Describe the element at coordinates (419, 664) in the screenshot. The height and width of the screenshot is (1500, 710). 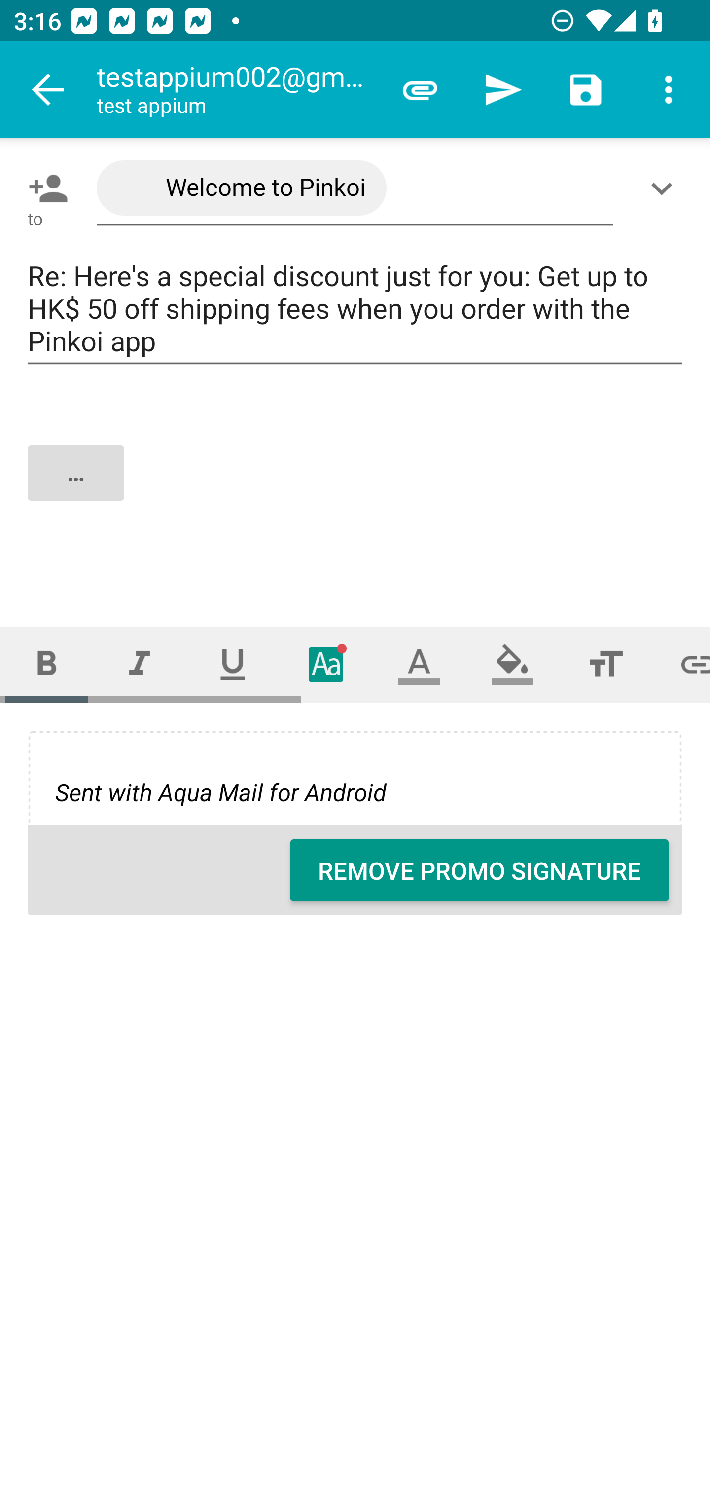
I see `Text color` at that location.